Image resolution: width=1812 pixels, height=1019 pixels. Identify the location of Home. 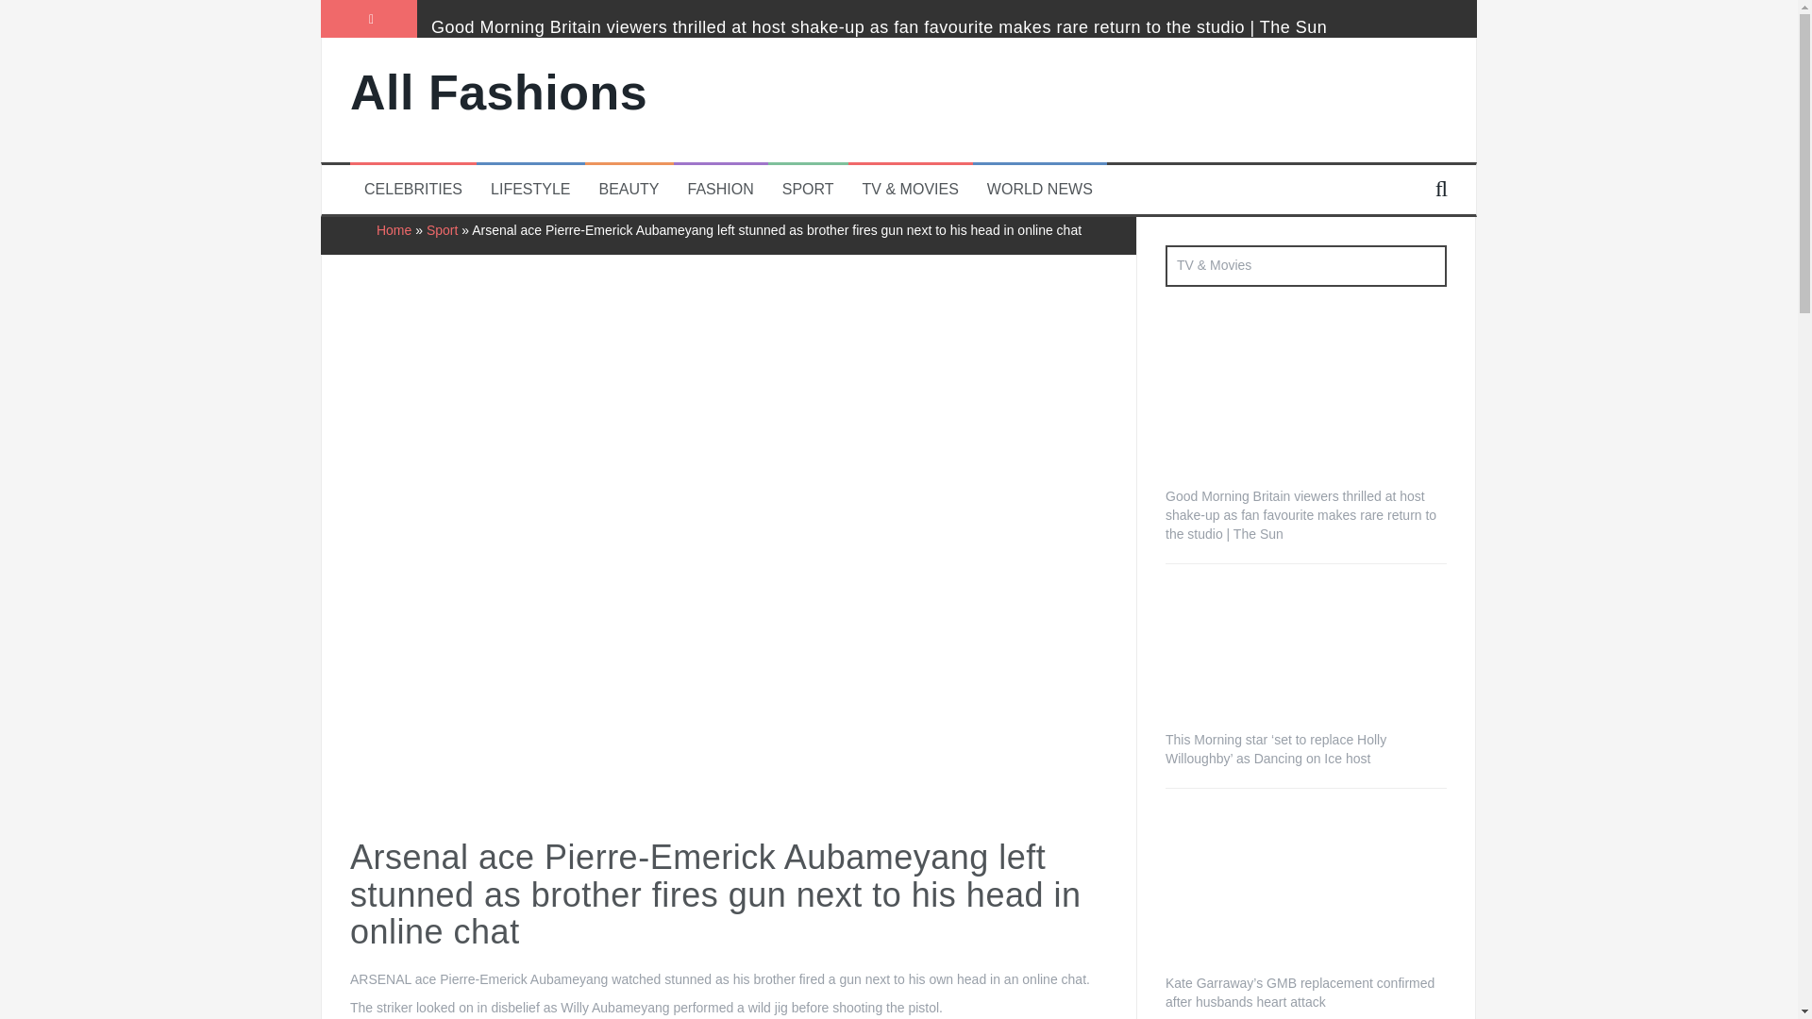
(394, 230).